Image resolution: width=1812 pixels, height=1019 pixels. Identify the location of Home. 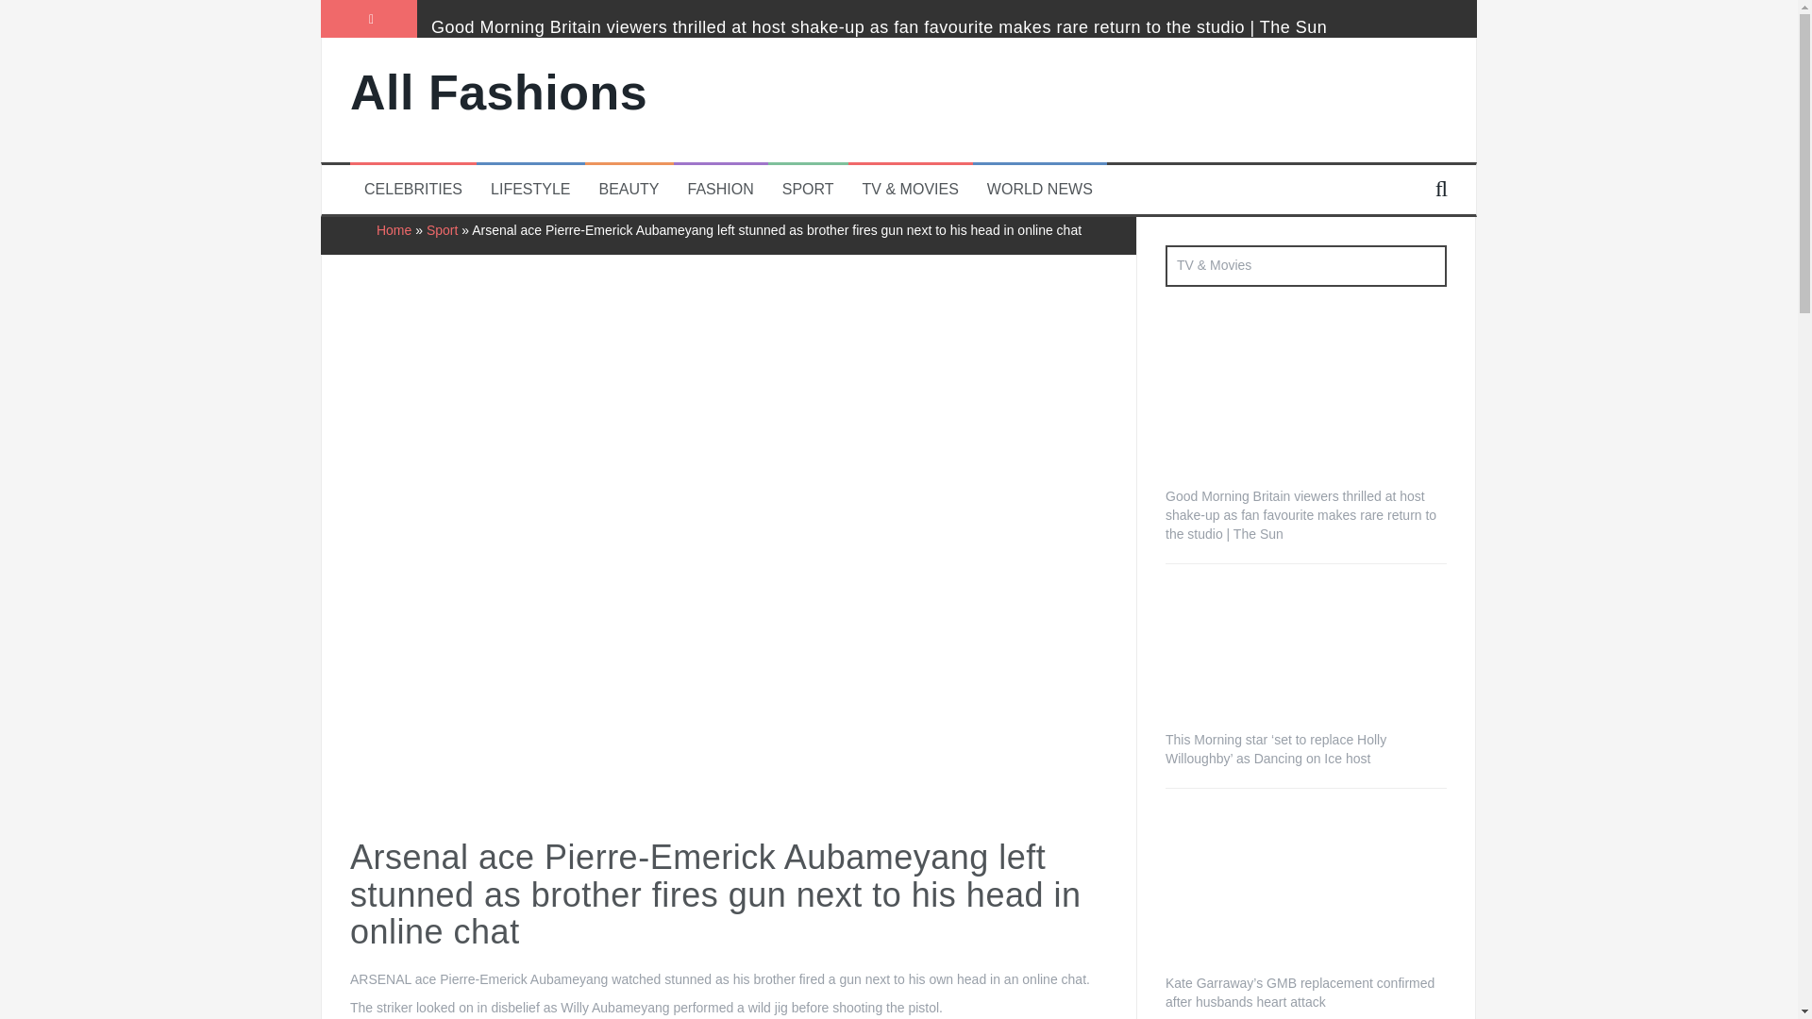
(394, 230).